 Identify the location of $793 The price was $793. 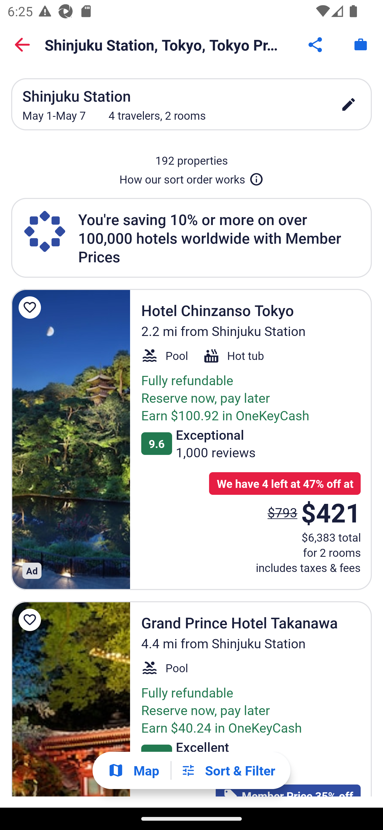
(282, 512).